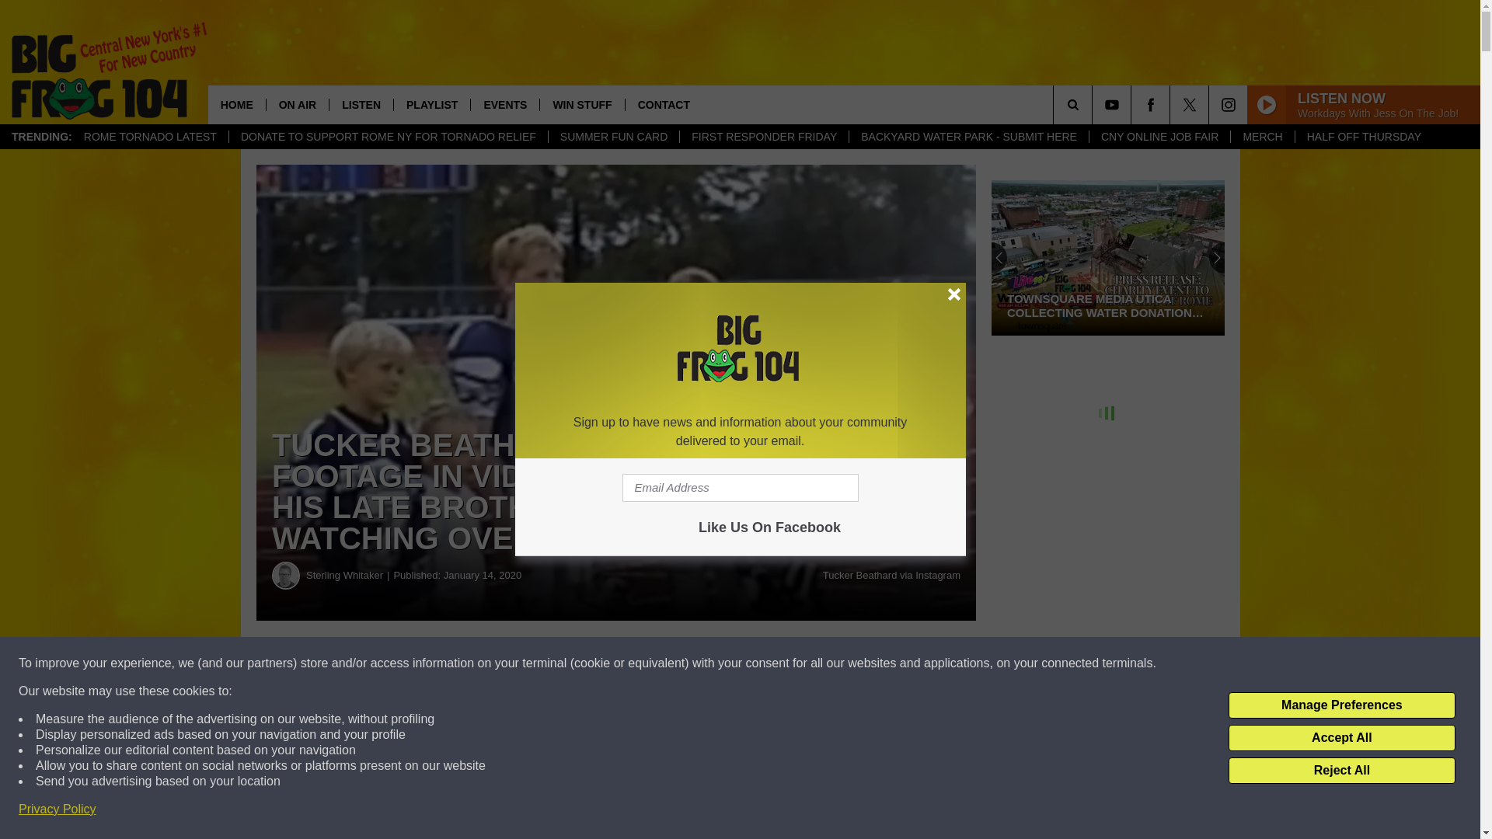  I want to click on Accept All, so click(1341, 738).